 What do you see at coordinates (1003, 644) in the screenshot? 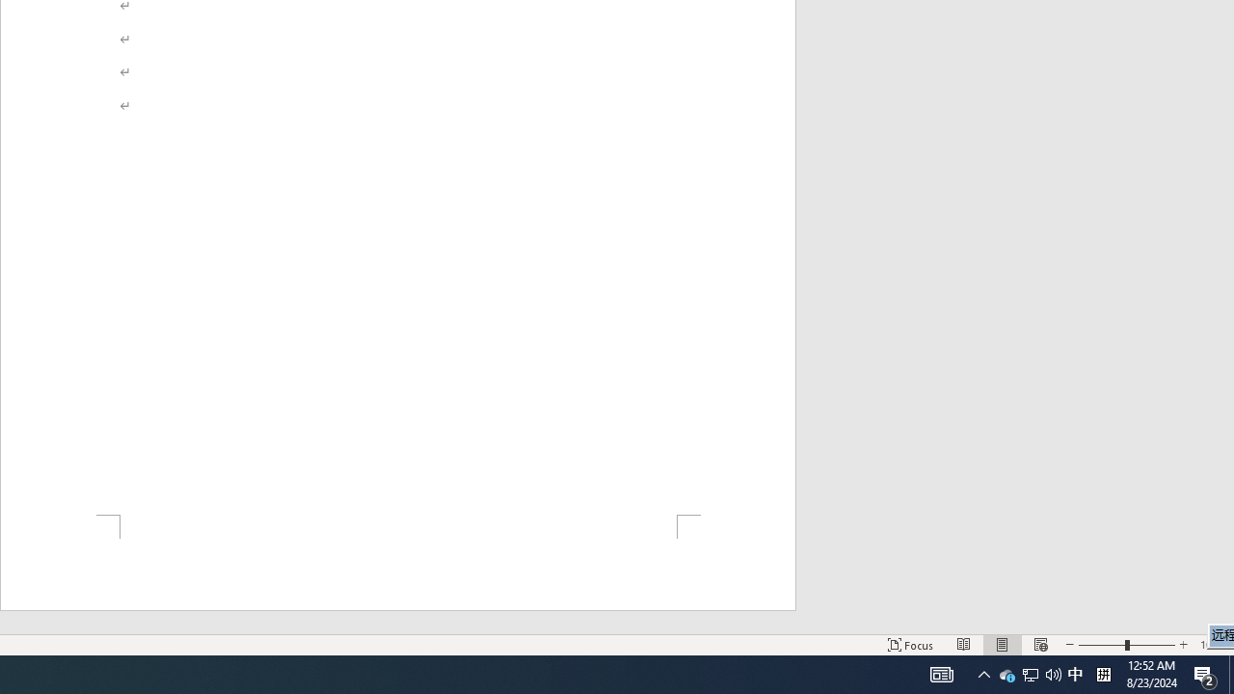
I see `Action Center, 2 new notifications` at bounding box center [1003, 644].